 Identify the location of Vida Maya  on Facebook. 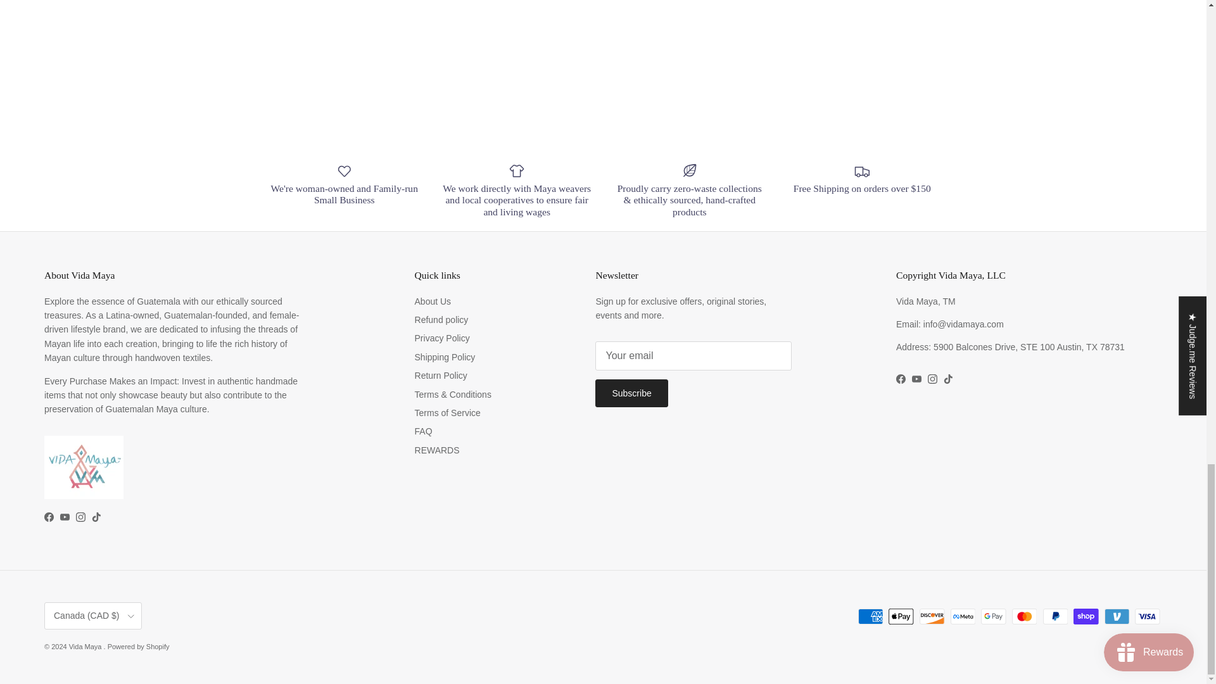
(901, 379).